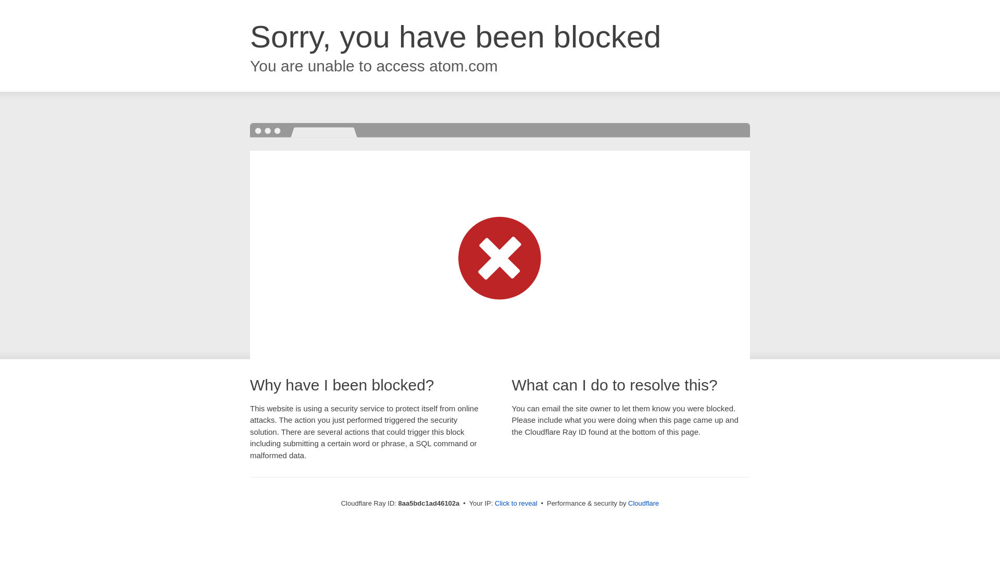  I want to click on Click to reveal, so click(516, 504).